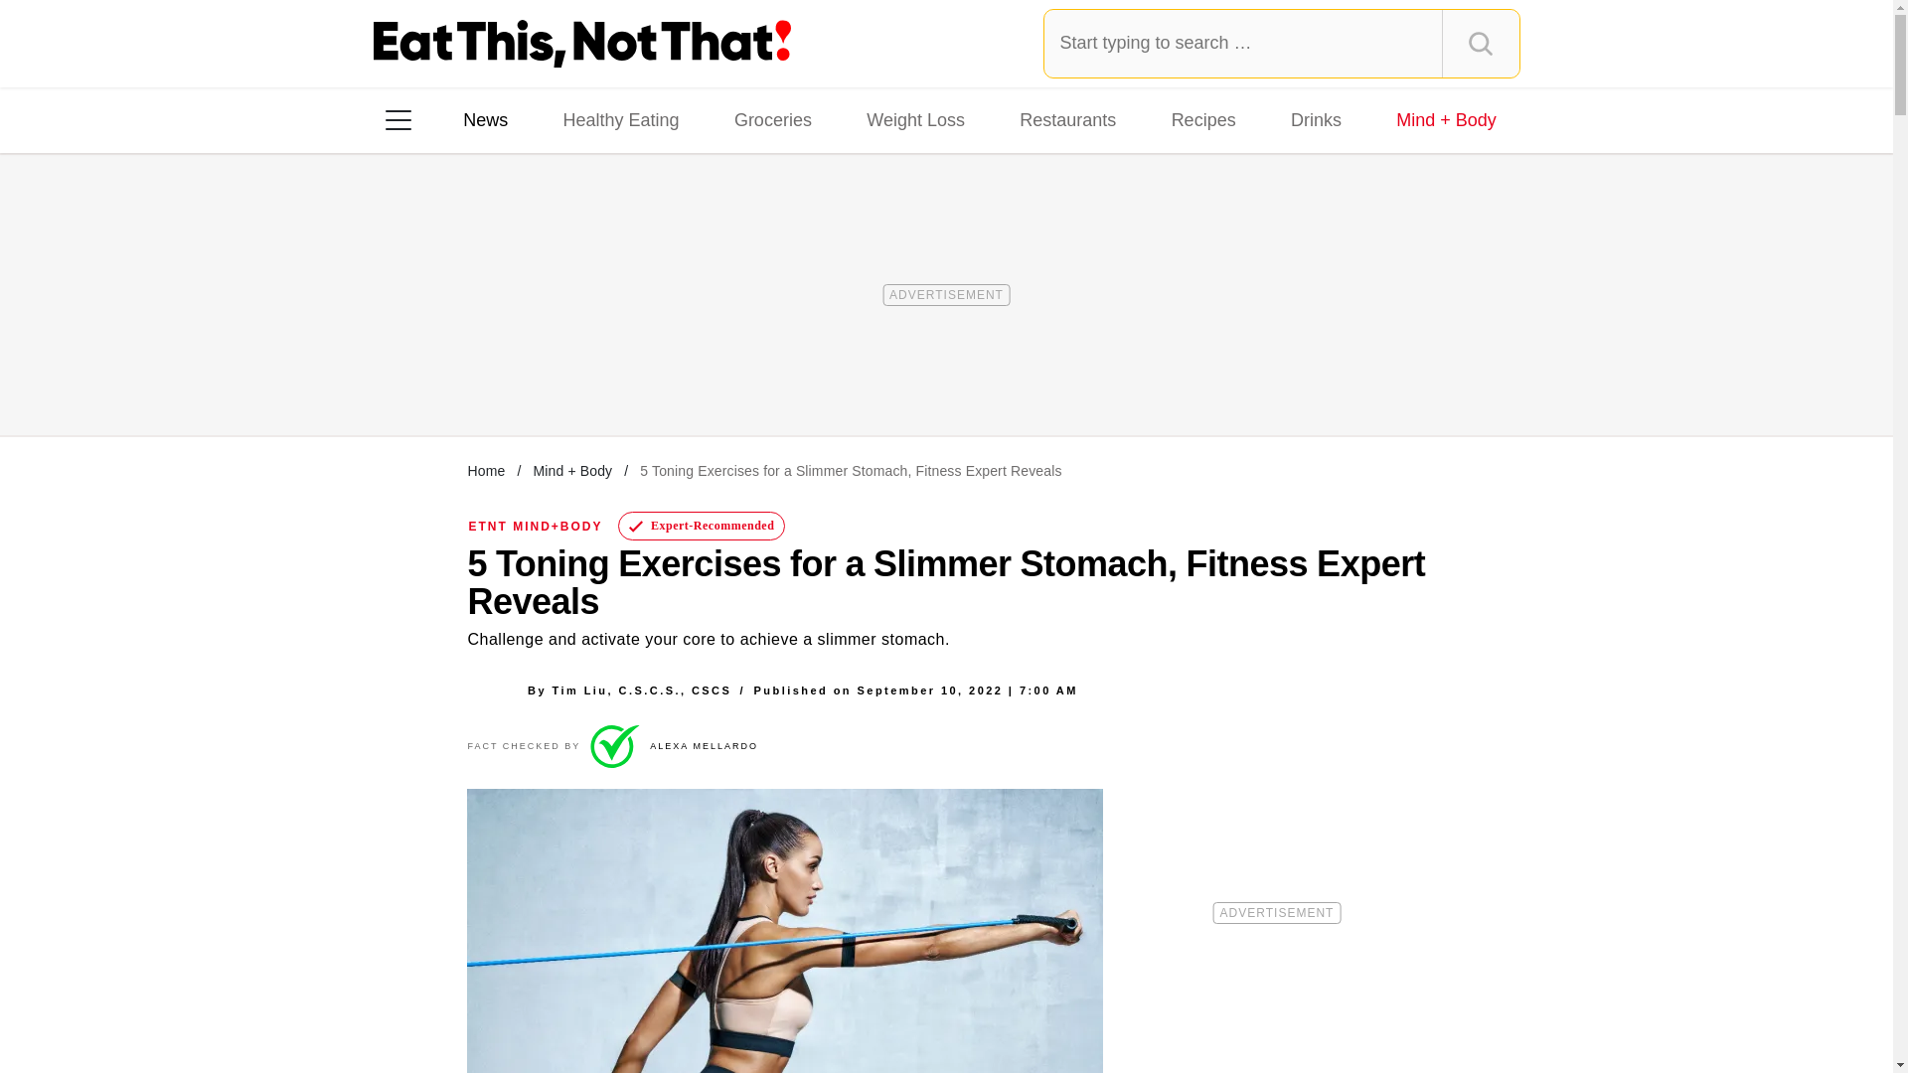 This screenshot has width=1908, height=1073. I want to click on Instagram, so click(468, 377).